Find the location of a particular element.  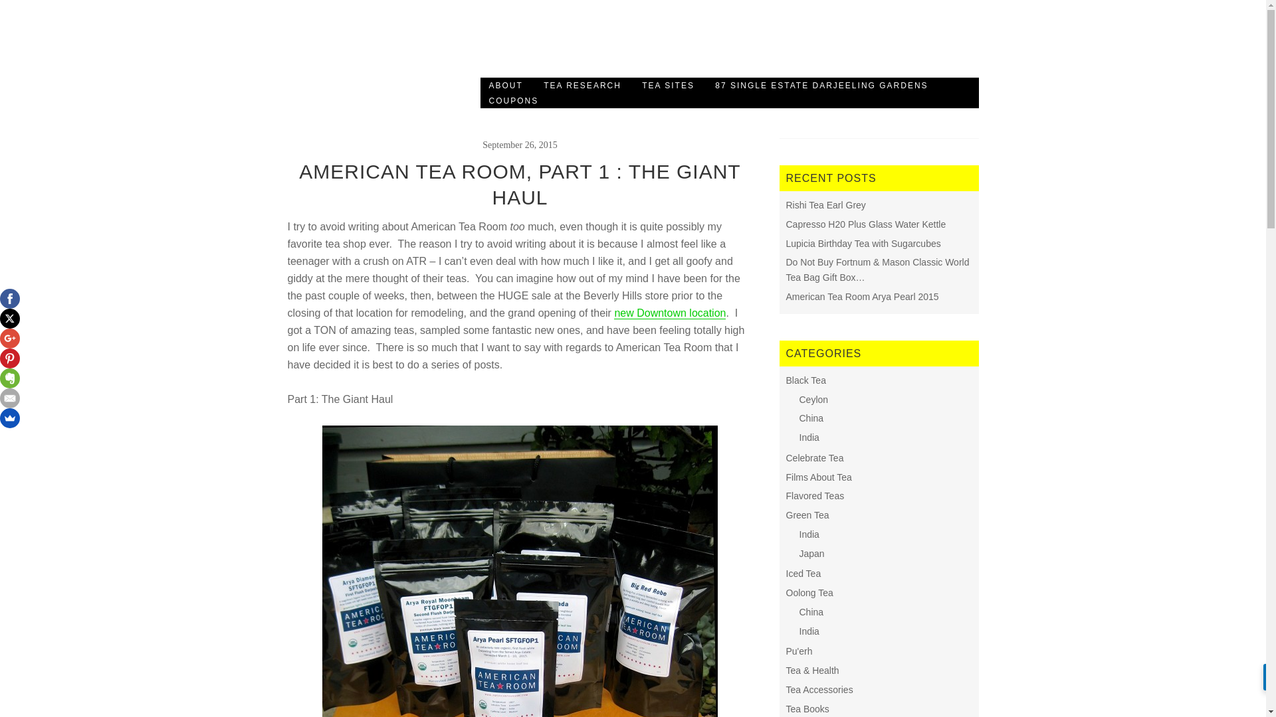

Ceylon is located at coordinates (813, 400).